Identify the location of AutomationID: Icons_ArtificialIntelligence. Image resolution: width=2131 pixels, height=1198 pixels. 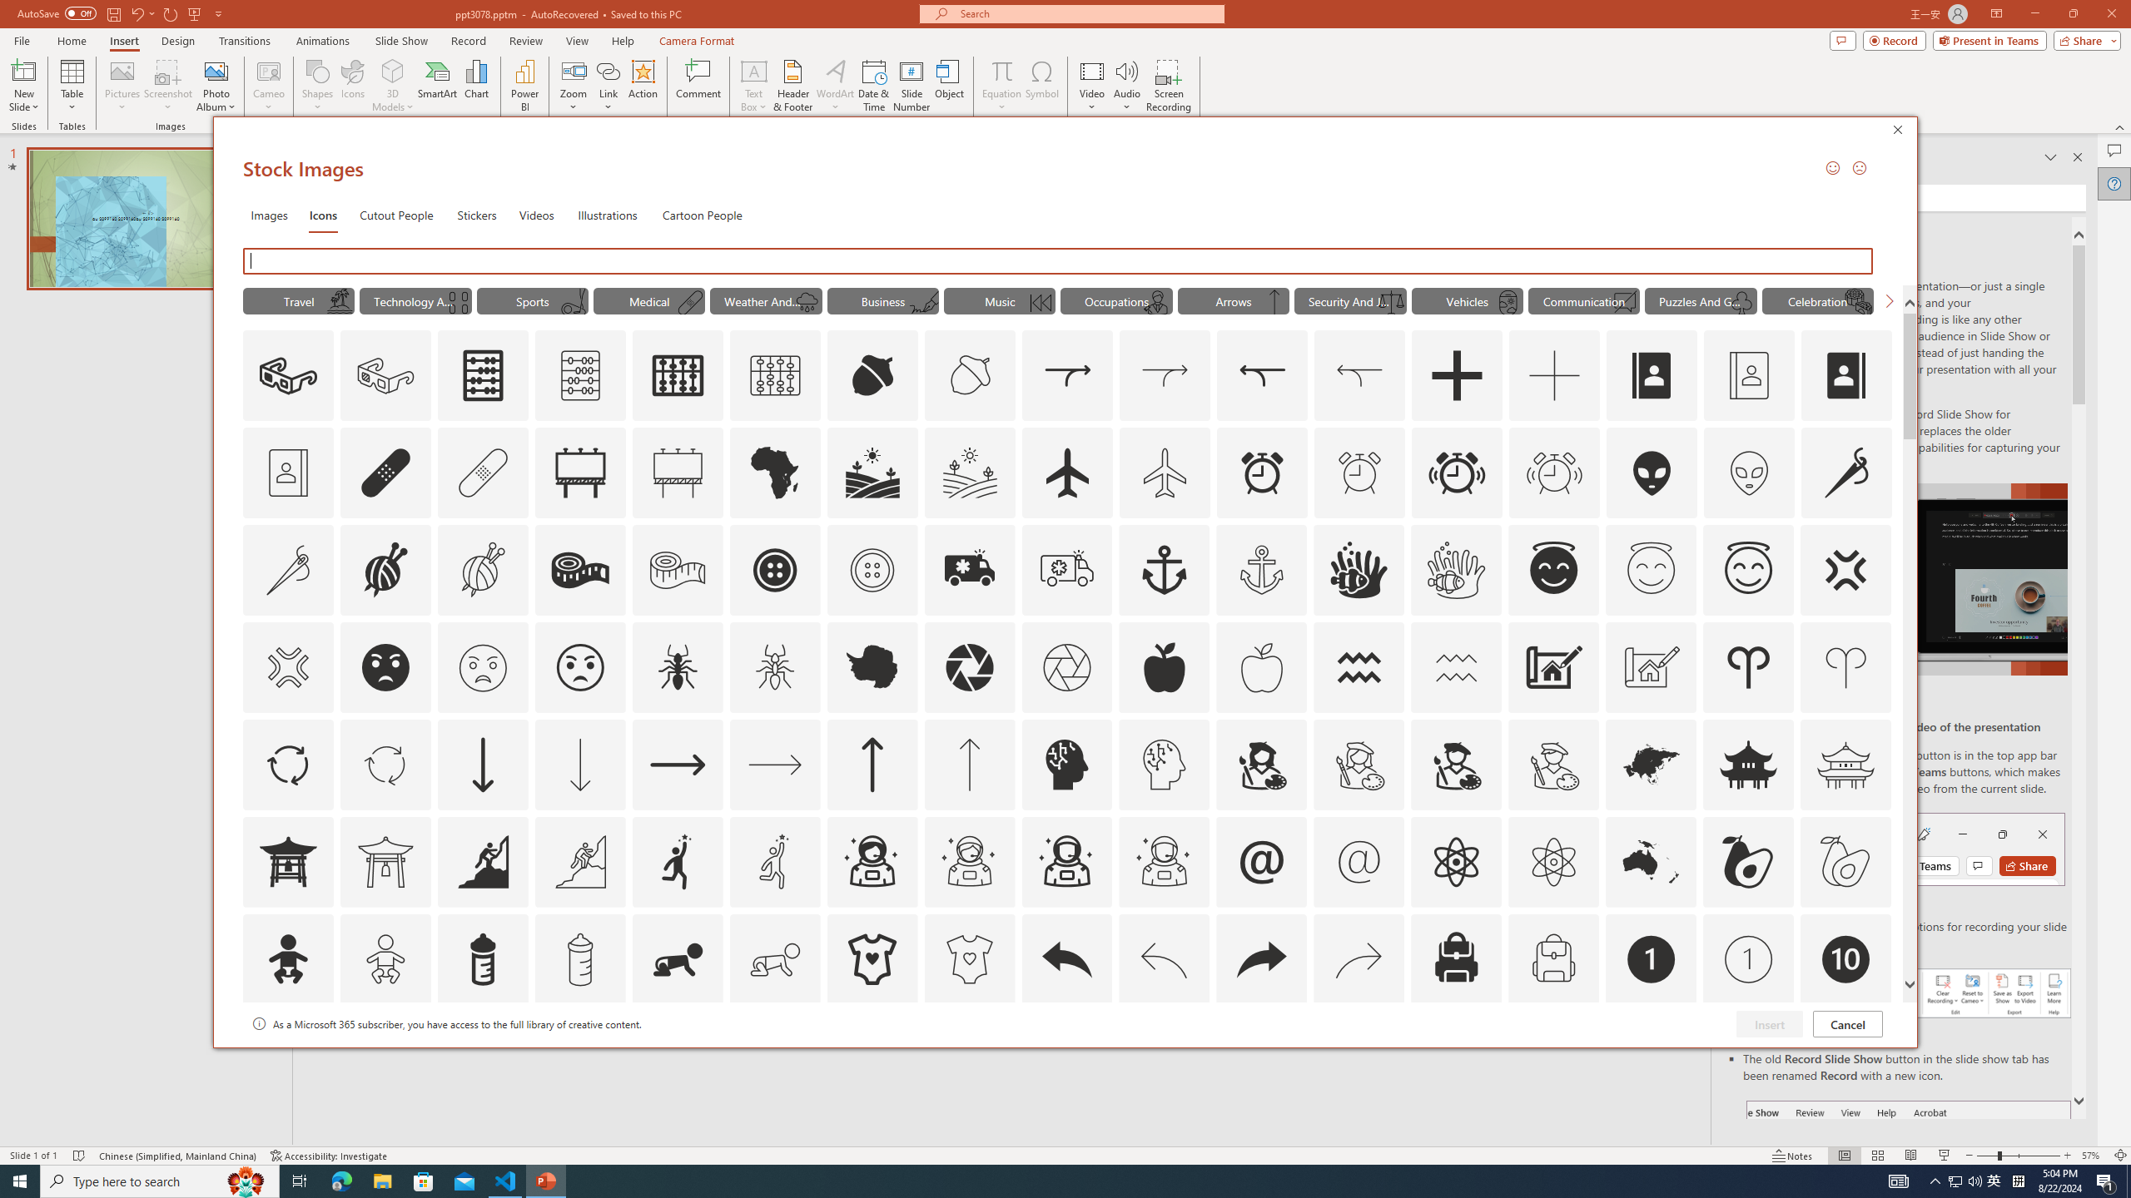
(1067, 764).